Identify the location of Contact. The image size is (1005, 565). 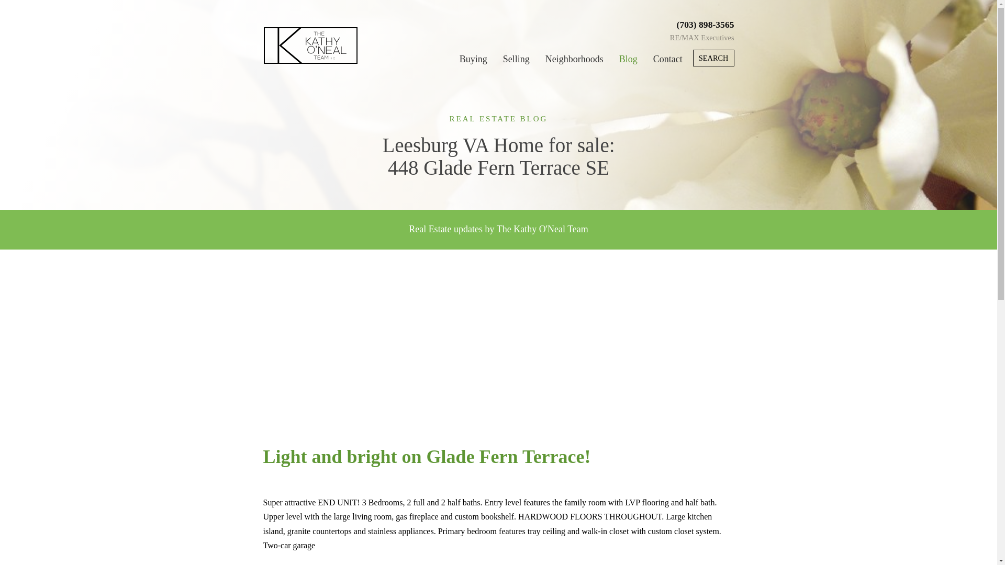
(668, 62).